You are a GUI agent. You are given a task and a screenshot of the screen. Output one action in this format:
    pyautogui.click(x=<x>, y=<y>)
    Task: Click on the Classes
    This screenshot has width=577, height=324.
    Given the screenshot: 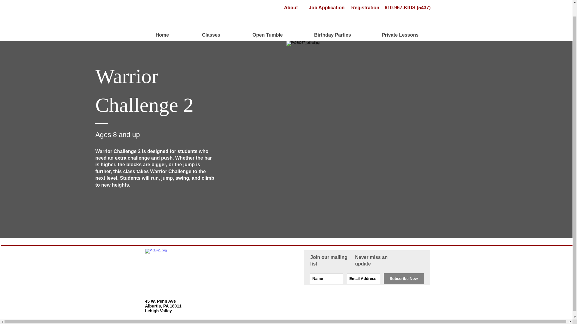 What is the action you would take?
    pyautogui.click(x=211, y=35)
    